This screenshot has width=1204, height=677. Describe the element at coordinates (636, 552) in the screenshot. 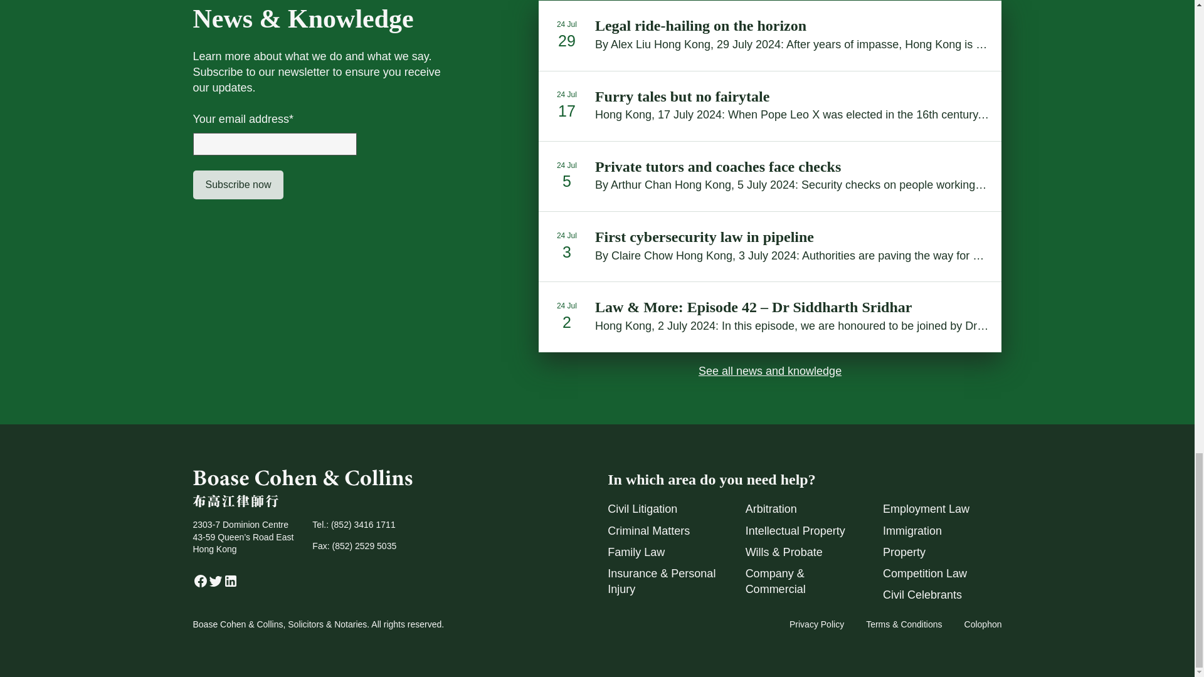

I see `Family Law` at that location.